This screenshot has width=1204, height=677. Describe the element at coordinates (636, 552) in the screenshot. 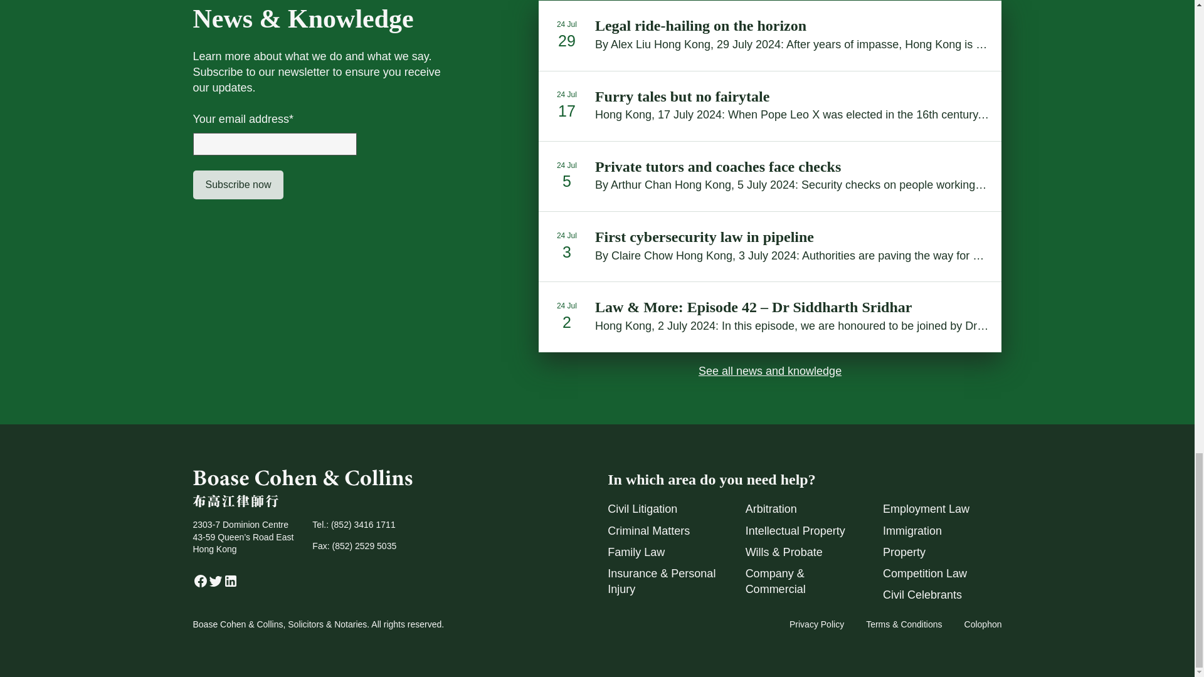

I see `Family Law` at that location.